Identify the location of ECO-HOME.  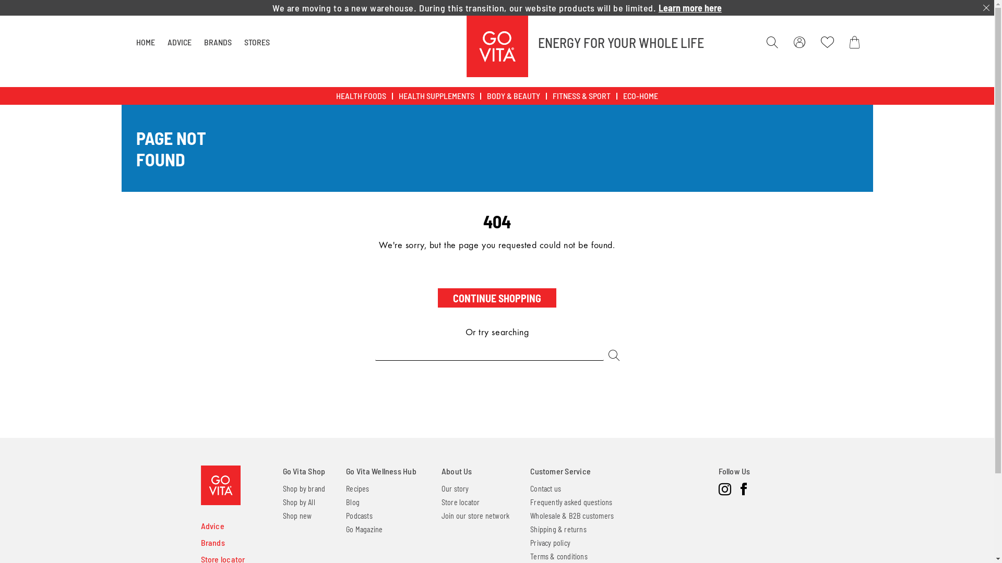
(641, 96).